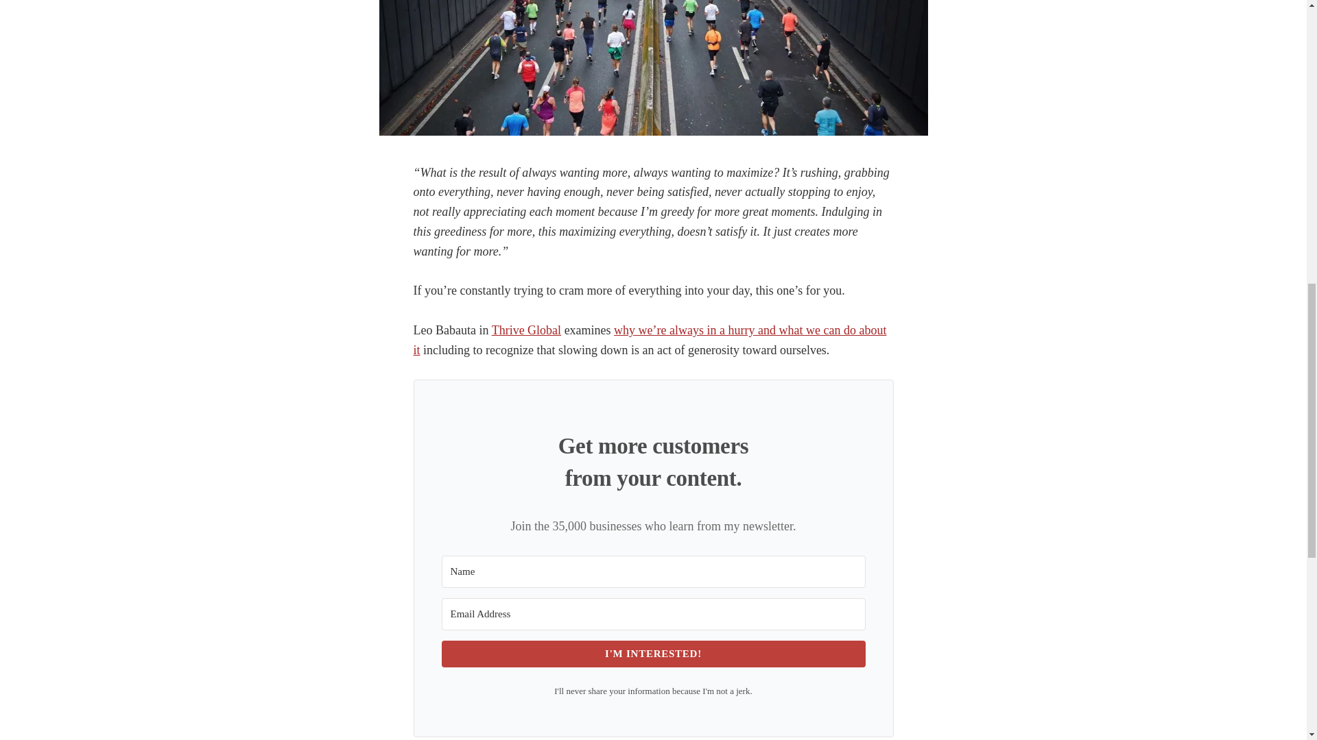 The height and width of the screenshot is (740, 1317). Describe the element at coordinates (525, 330) in the screenshot. I see `Thrive Global` at that location.